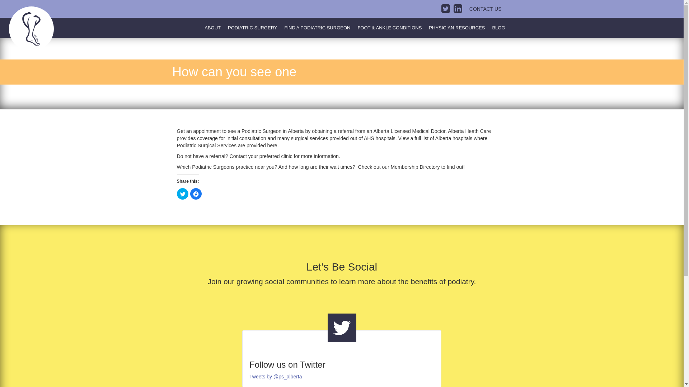  Describe the element at coordinates (182, 194) in the screenshot. I see `Click to share on Twitter (Opens in new window)` at that location.